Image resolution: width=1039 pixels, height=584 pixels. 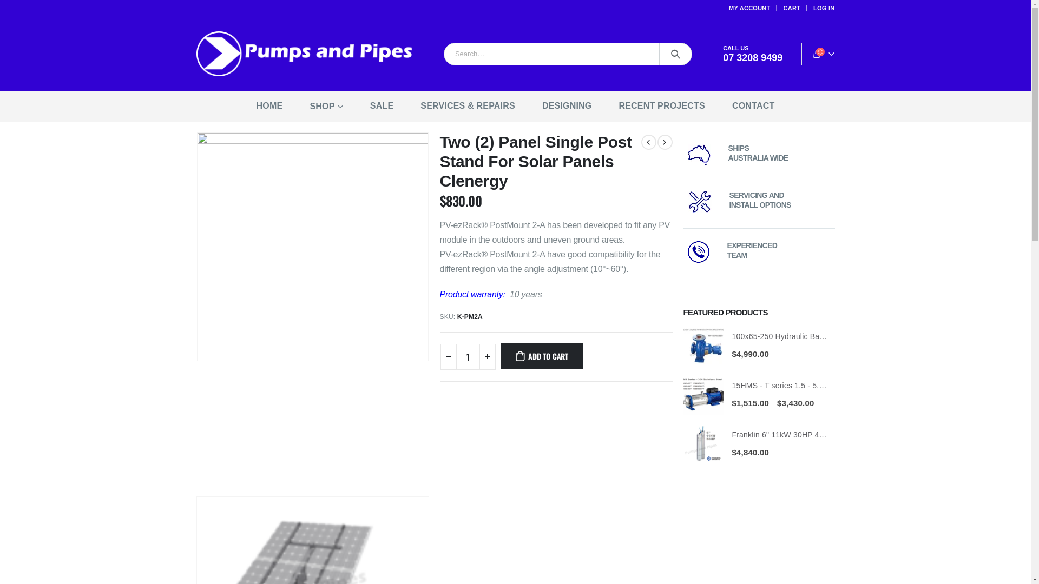 What do you see at coordinates (567, 106) in the screenshot?
I see `DESIGNING` at bounding box center [567, 106].